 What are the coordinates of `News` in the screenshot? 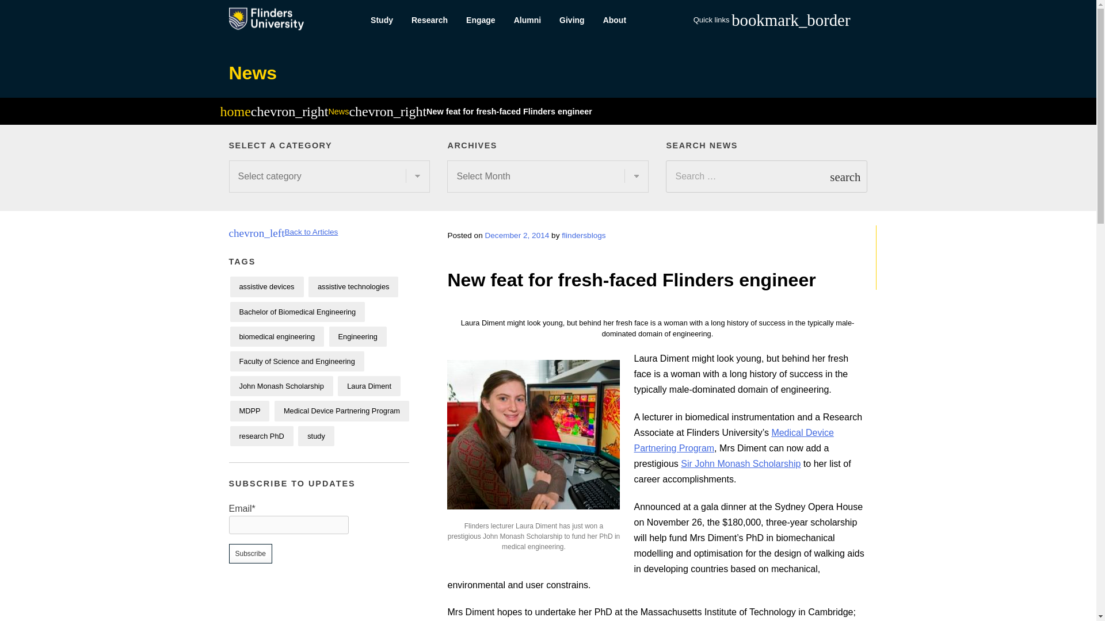 It's located at (253, 72).